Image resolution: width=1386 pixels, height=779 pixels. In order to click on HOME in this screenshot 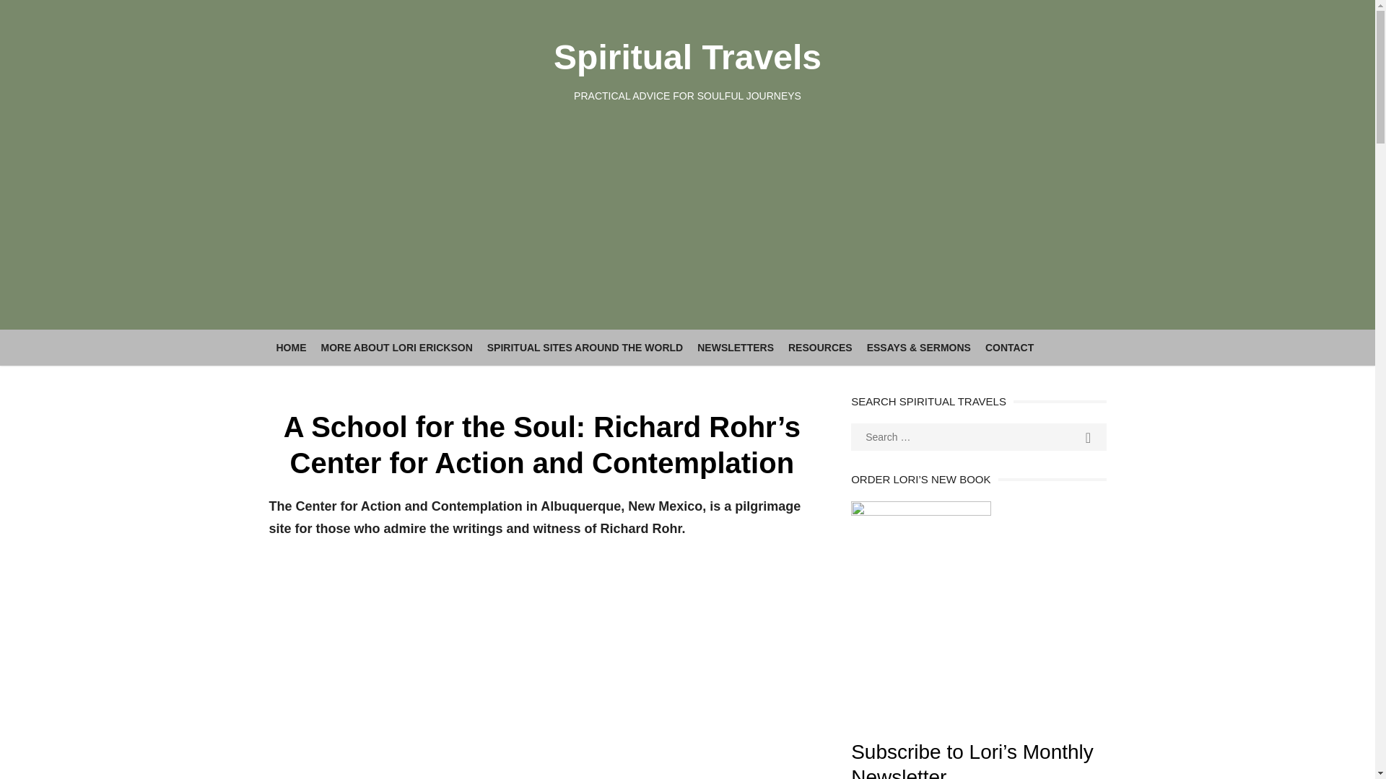, I will do `click(290, 348)`.